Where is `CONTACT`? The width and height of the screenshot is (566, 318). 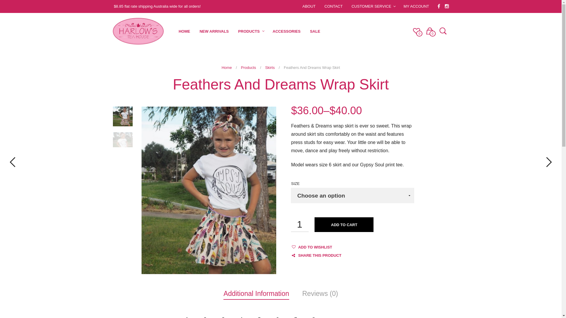 CONTACT is located at coordinates (334, 6).